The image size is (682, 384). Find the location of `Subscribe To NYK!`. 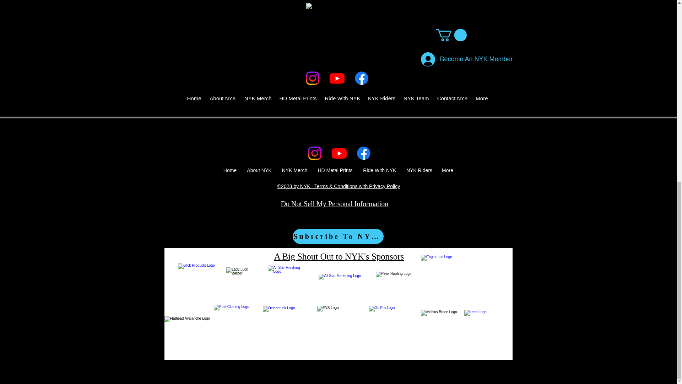

Subscribe To NYK! is located at coordinates (338, 236).